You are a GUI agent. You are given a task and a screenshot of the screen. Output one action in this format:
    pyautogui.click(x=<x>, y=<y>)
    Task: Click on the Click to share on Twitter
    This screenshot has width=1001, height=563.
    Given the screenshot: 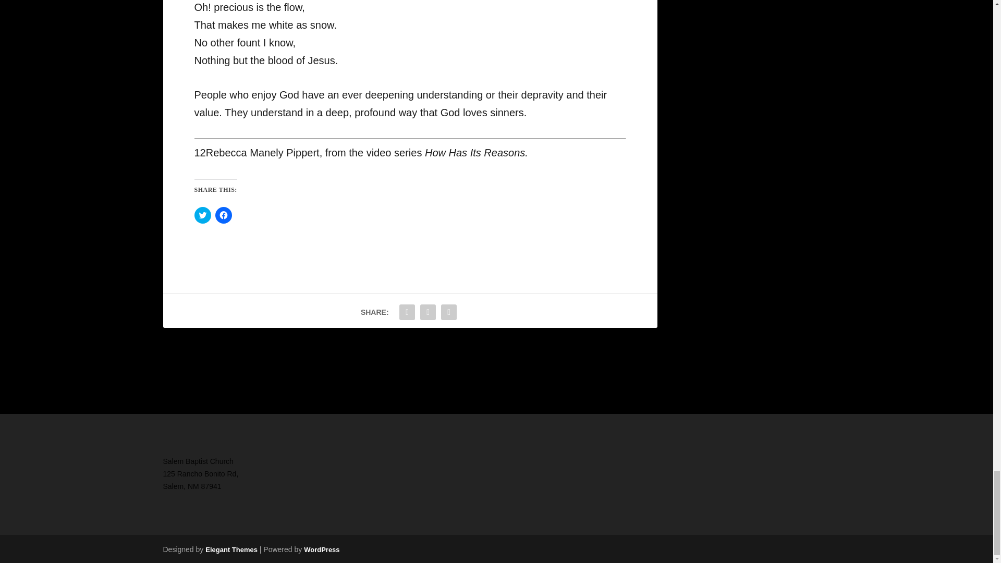 What is the action you would take?
    pyautogui.click(x=202, y=215)
    